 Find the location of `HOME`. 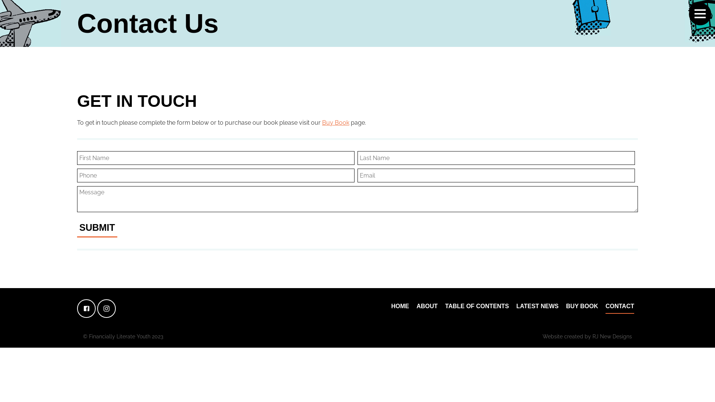

HOME is located at coordinates (400, 307).